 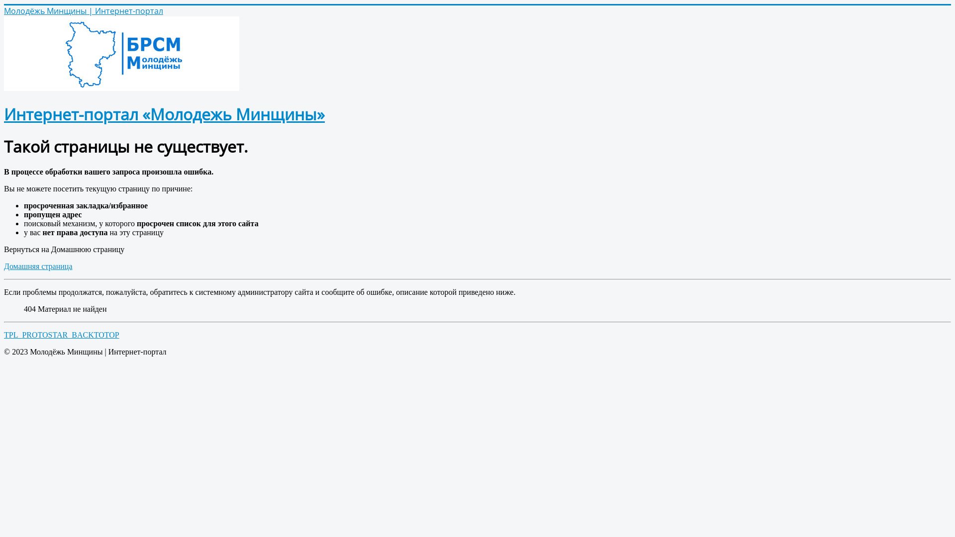 What do you see at coordinates (62, 335) in the screenshot?
I see `TPL_PROTOSTAR_BACKTOTOP` at bounding box center [62, 335].